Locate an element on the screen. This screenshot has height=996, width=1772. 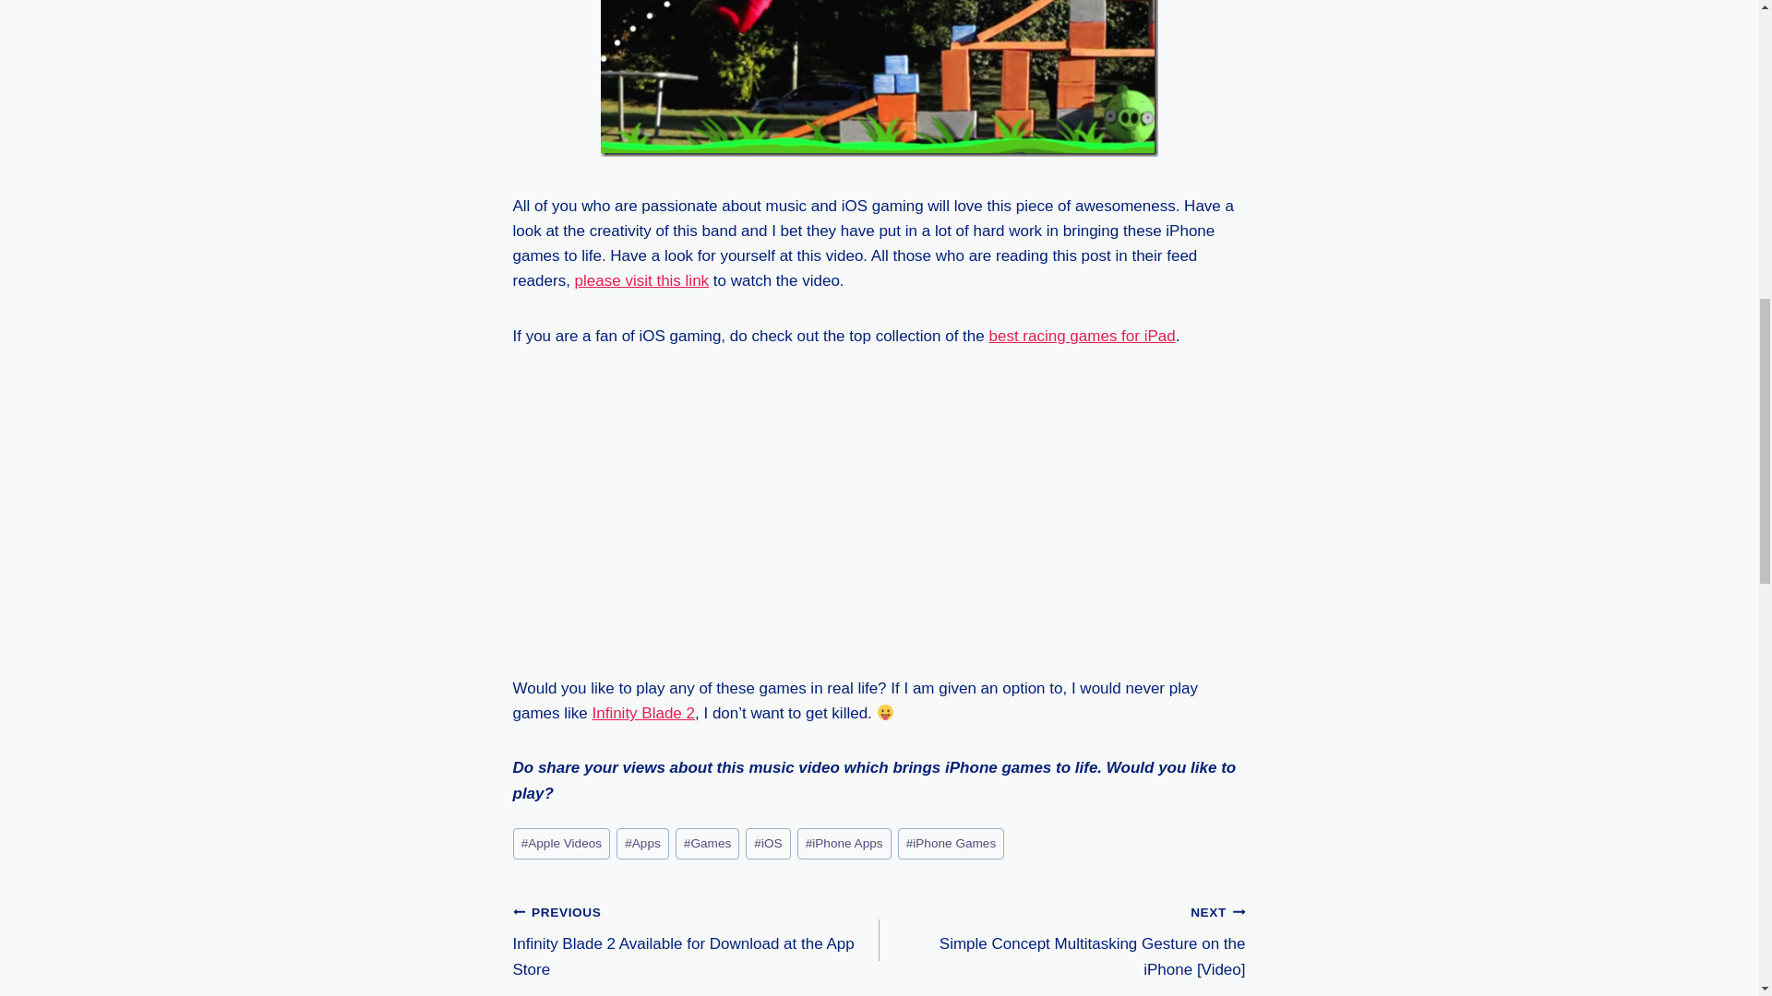
iPhone Apps is located at coordinates (844, 844).